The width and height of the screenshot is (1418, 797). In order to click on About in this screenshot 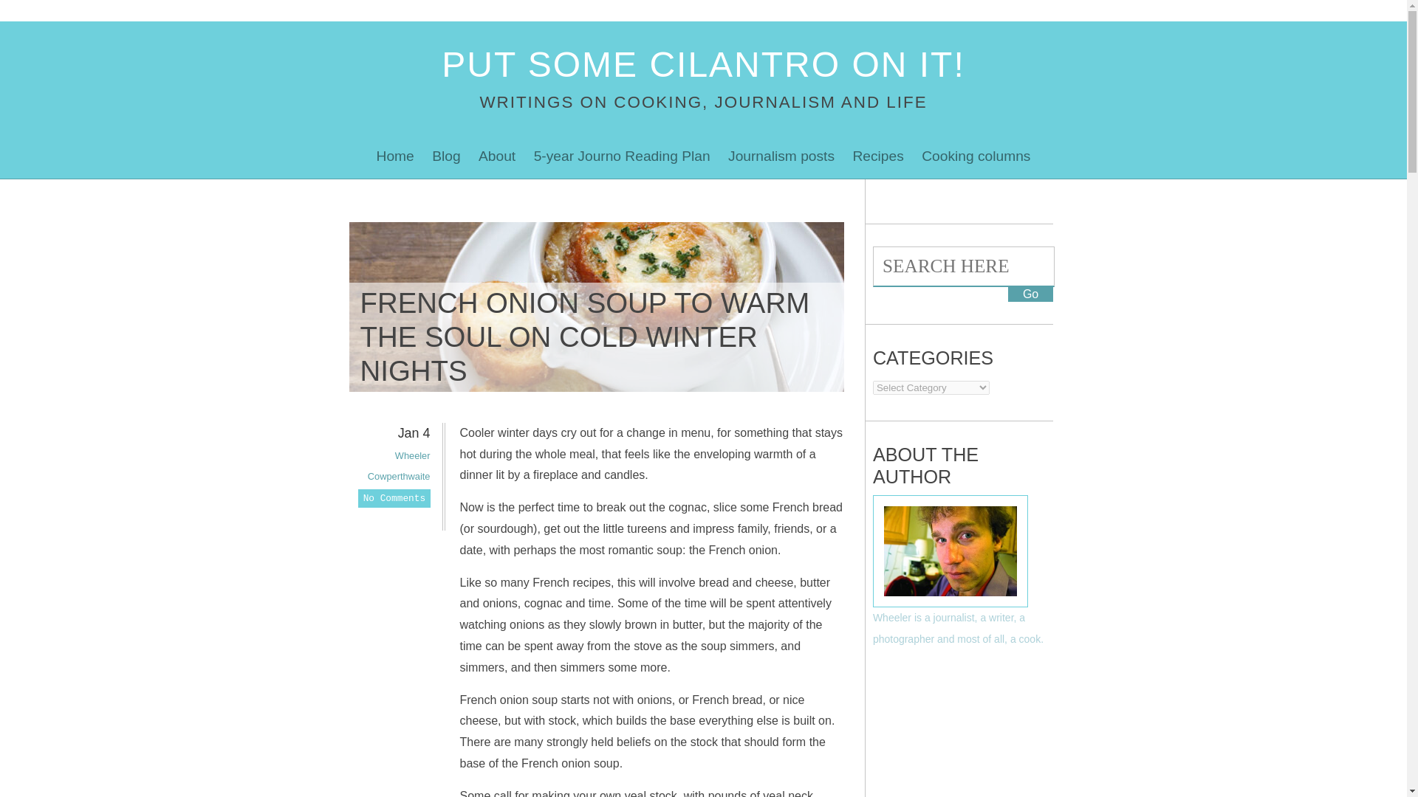, I will do `click(496, 156)`.